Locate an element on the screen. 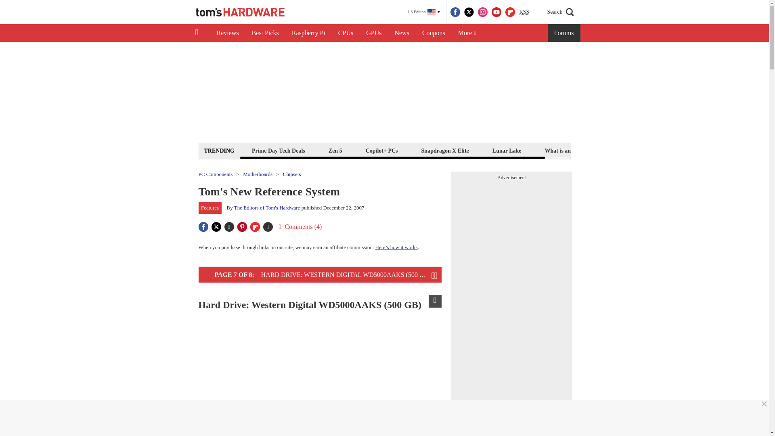 Image resolution: width=775 pixels, height=436 pixels. RSS is located at coordinates (524, 12).